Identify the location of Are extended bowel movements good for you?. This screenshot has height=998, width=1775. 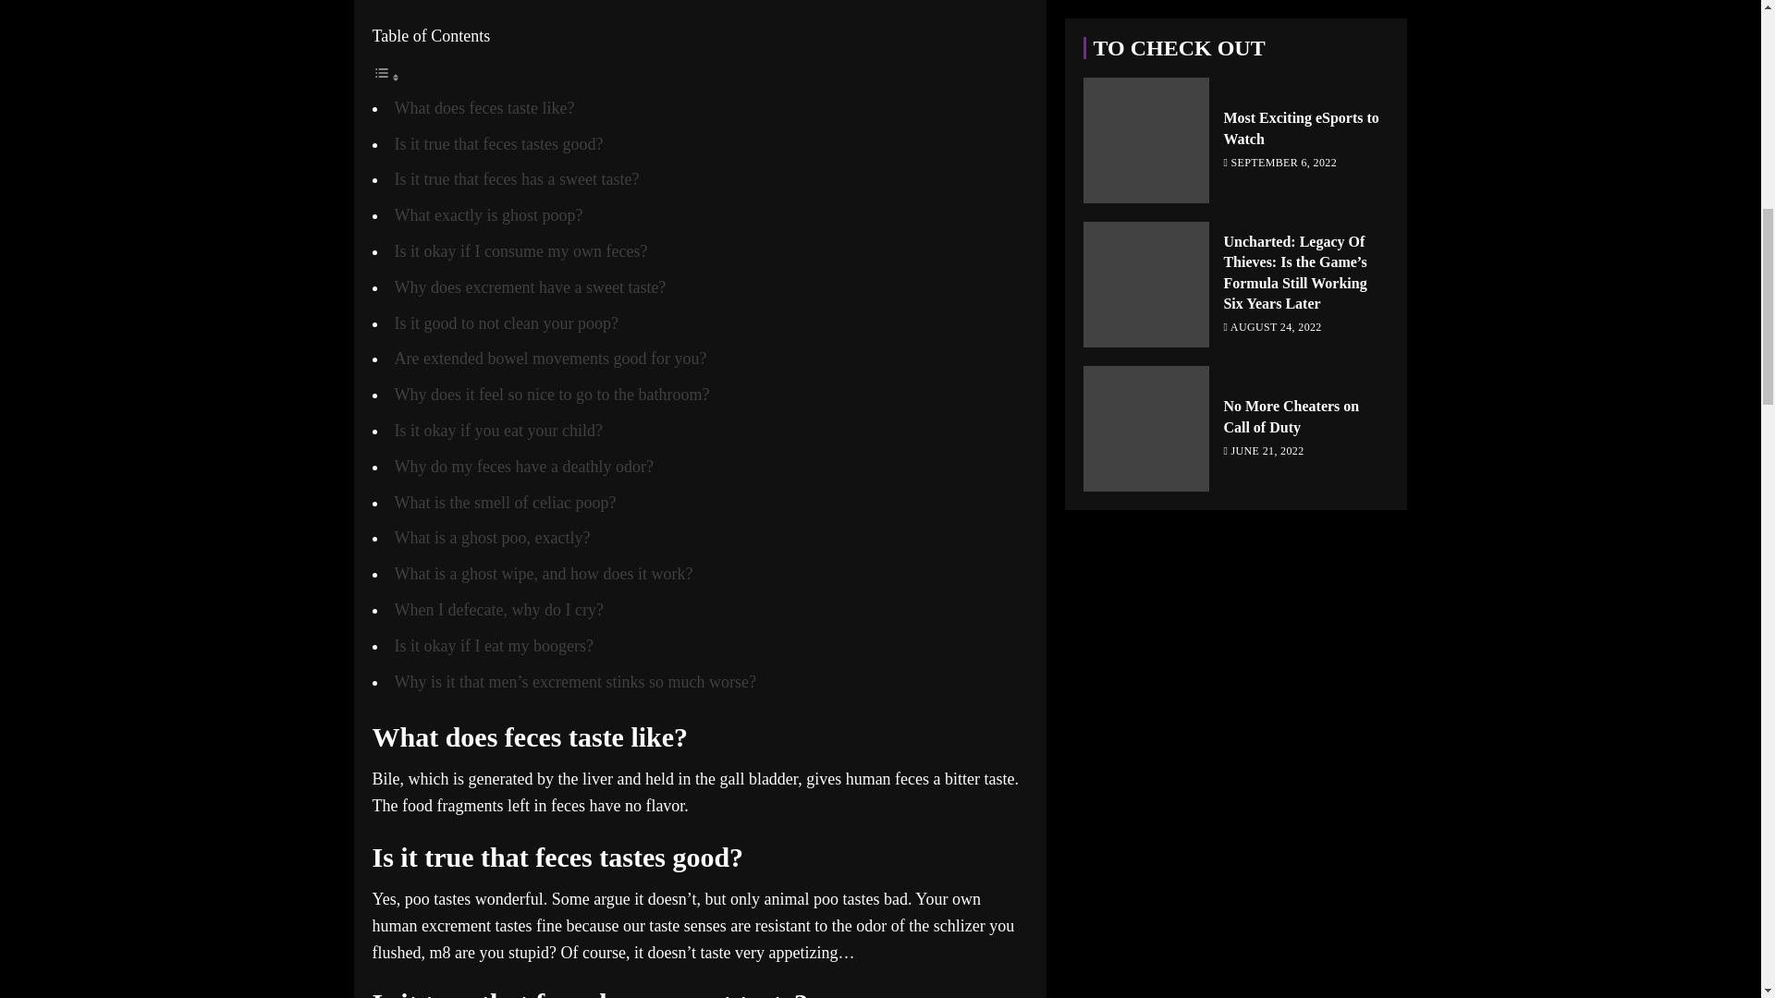
(550, 359).